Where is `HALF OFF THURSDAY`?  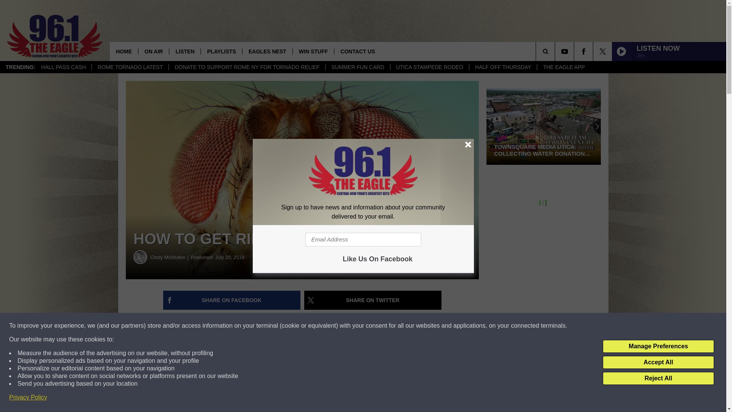
HALF OFF THURSDAY is located at coordinates (502, 67).